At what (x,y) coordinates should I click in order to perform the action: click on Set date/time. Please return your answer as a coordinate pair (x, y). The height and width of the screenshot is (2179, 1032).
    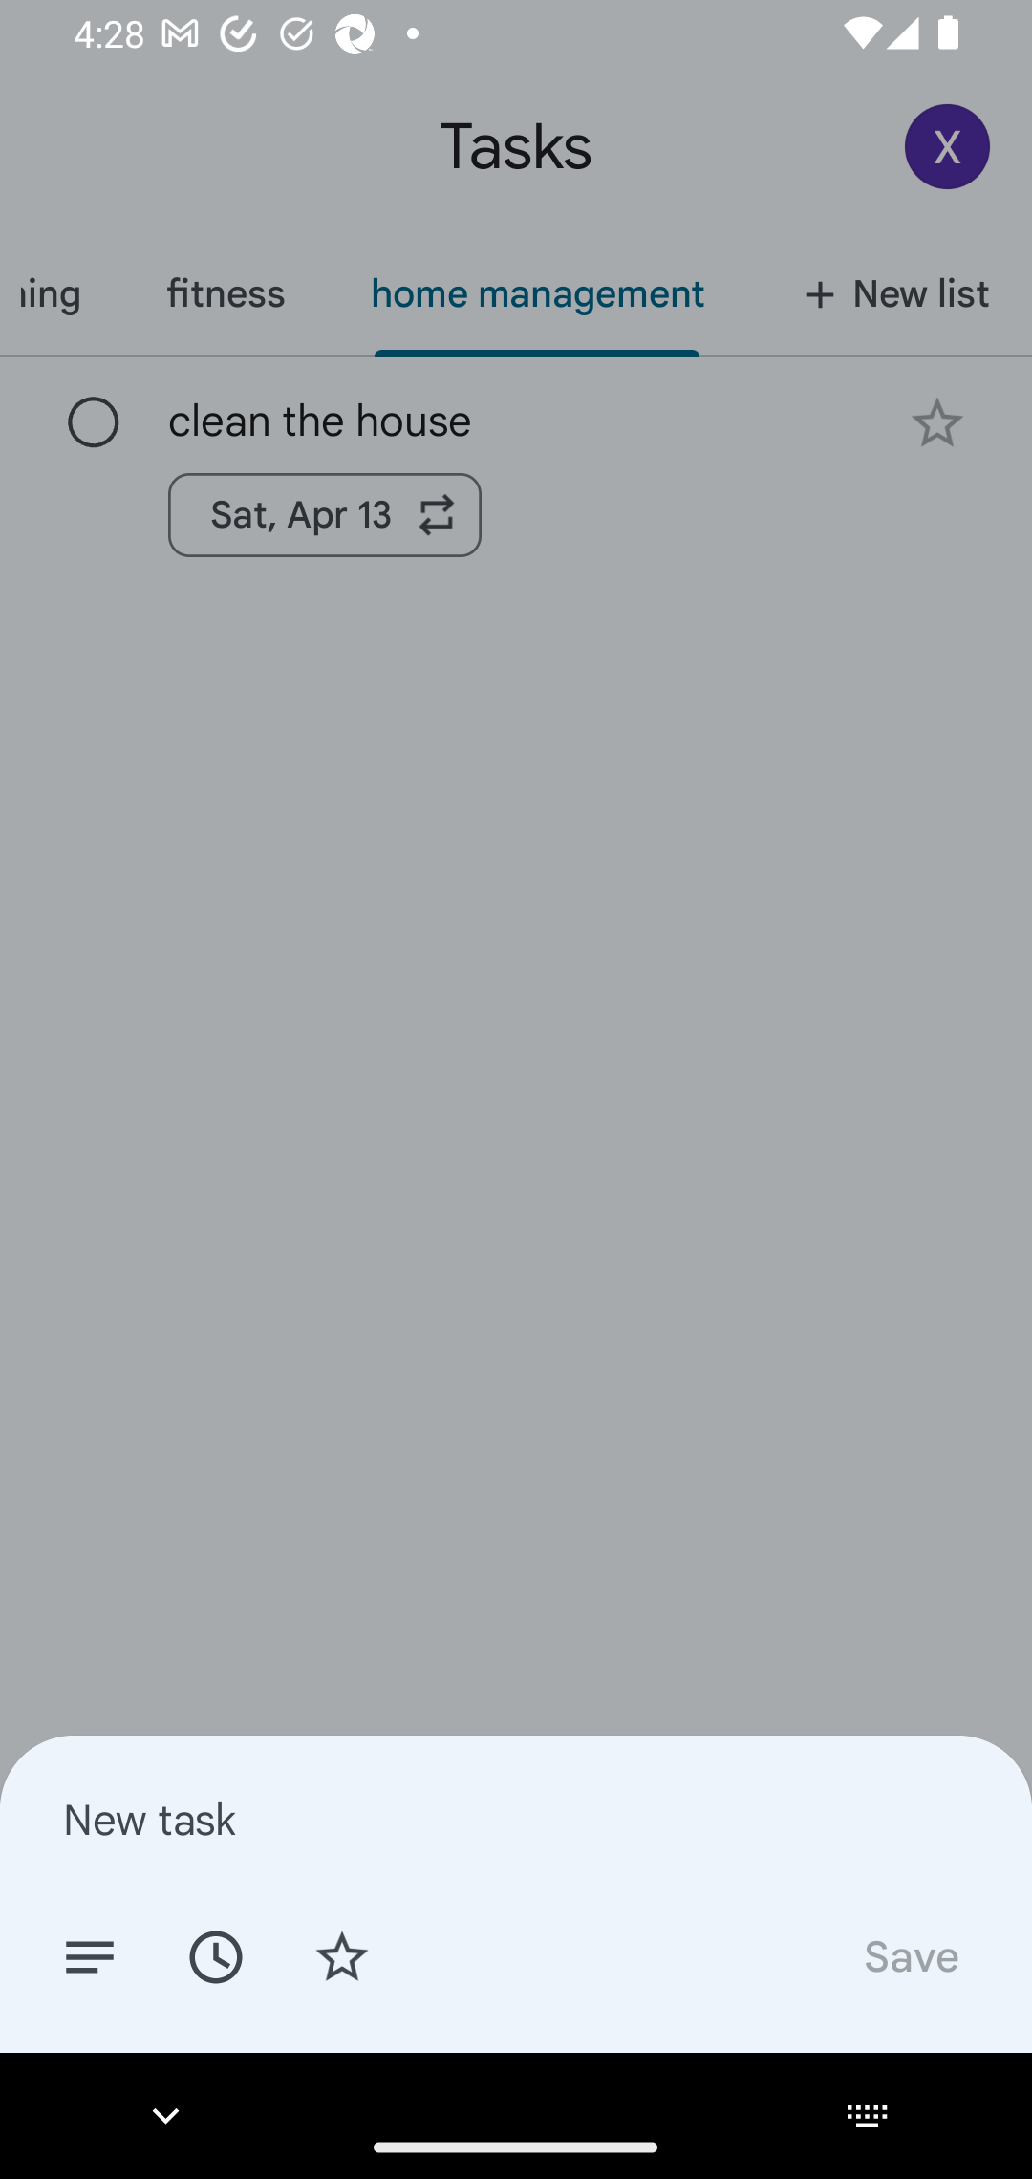
    Looking at the image, I should click on (215, 1955).